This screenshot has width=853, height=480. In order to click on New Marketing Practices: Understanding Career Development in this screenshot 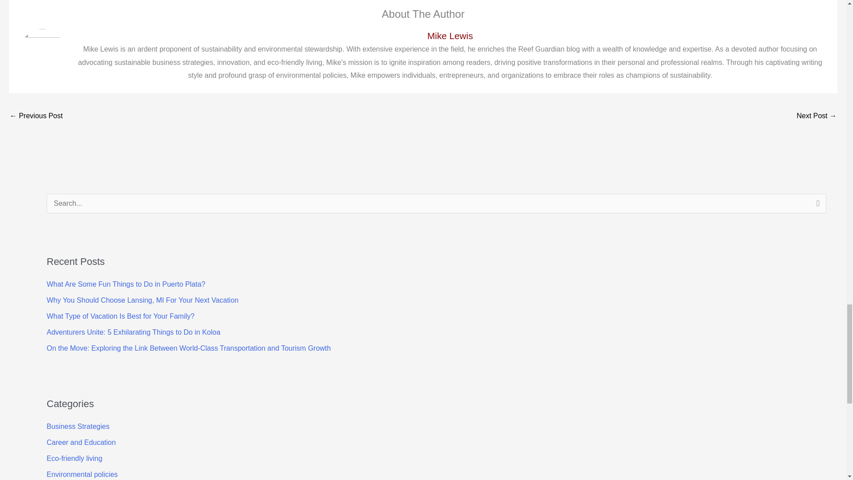, I will do `click(817, 116)`.